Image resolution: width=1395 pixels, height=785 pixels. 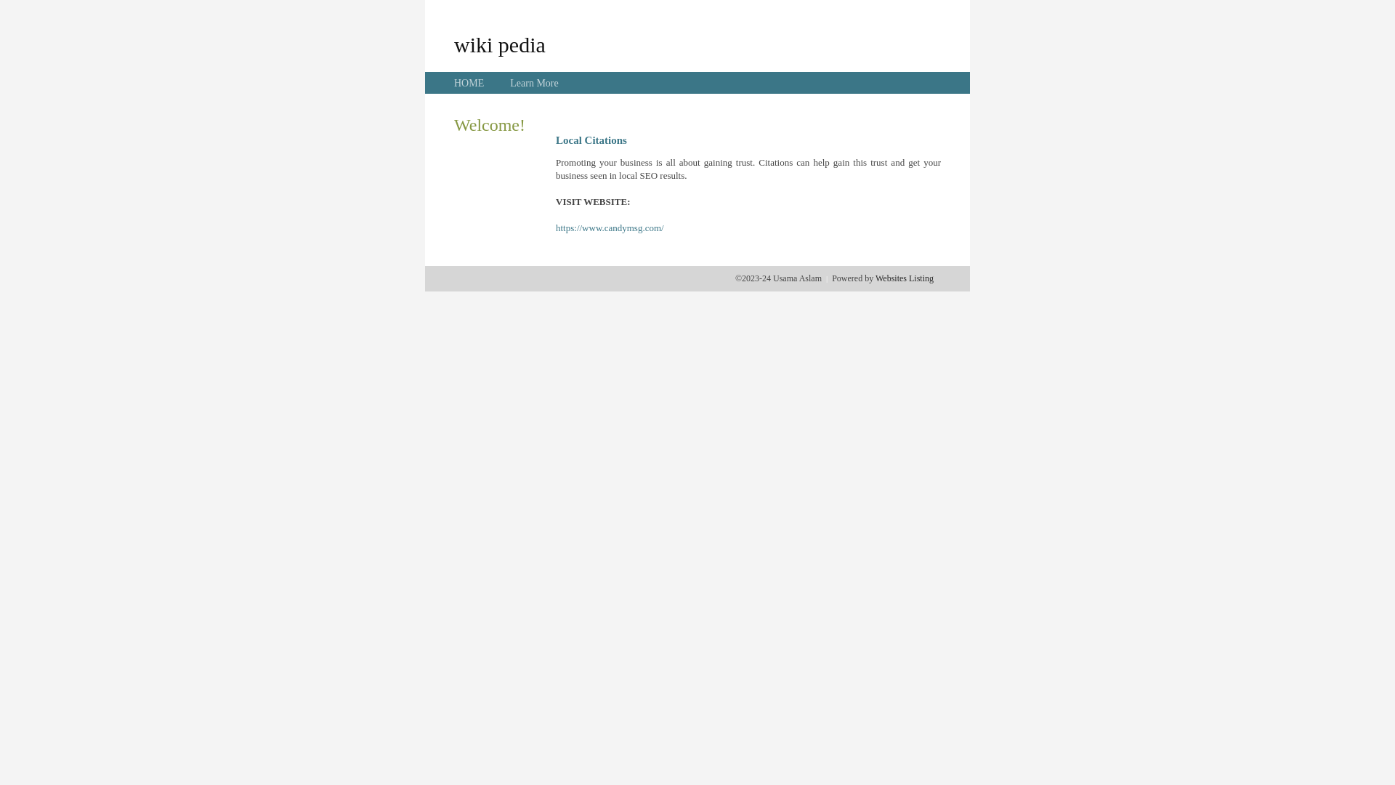 I want to click on https://www.candymsg.com/, so click(x=610, y=228).